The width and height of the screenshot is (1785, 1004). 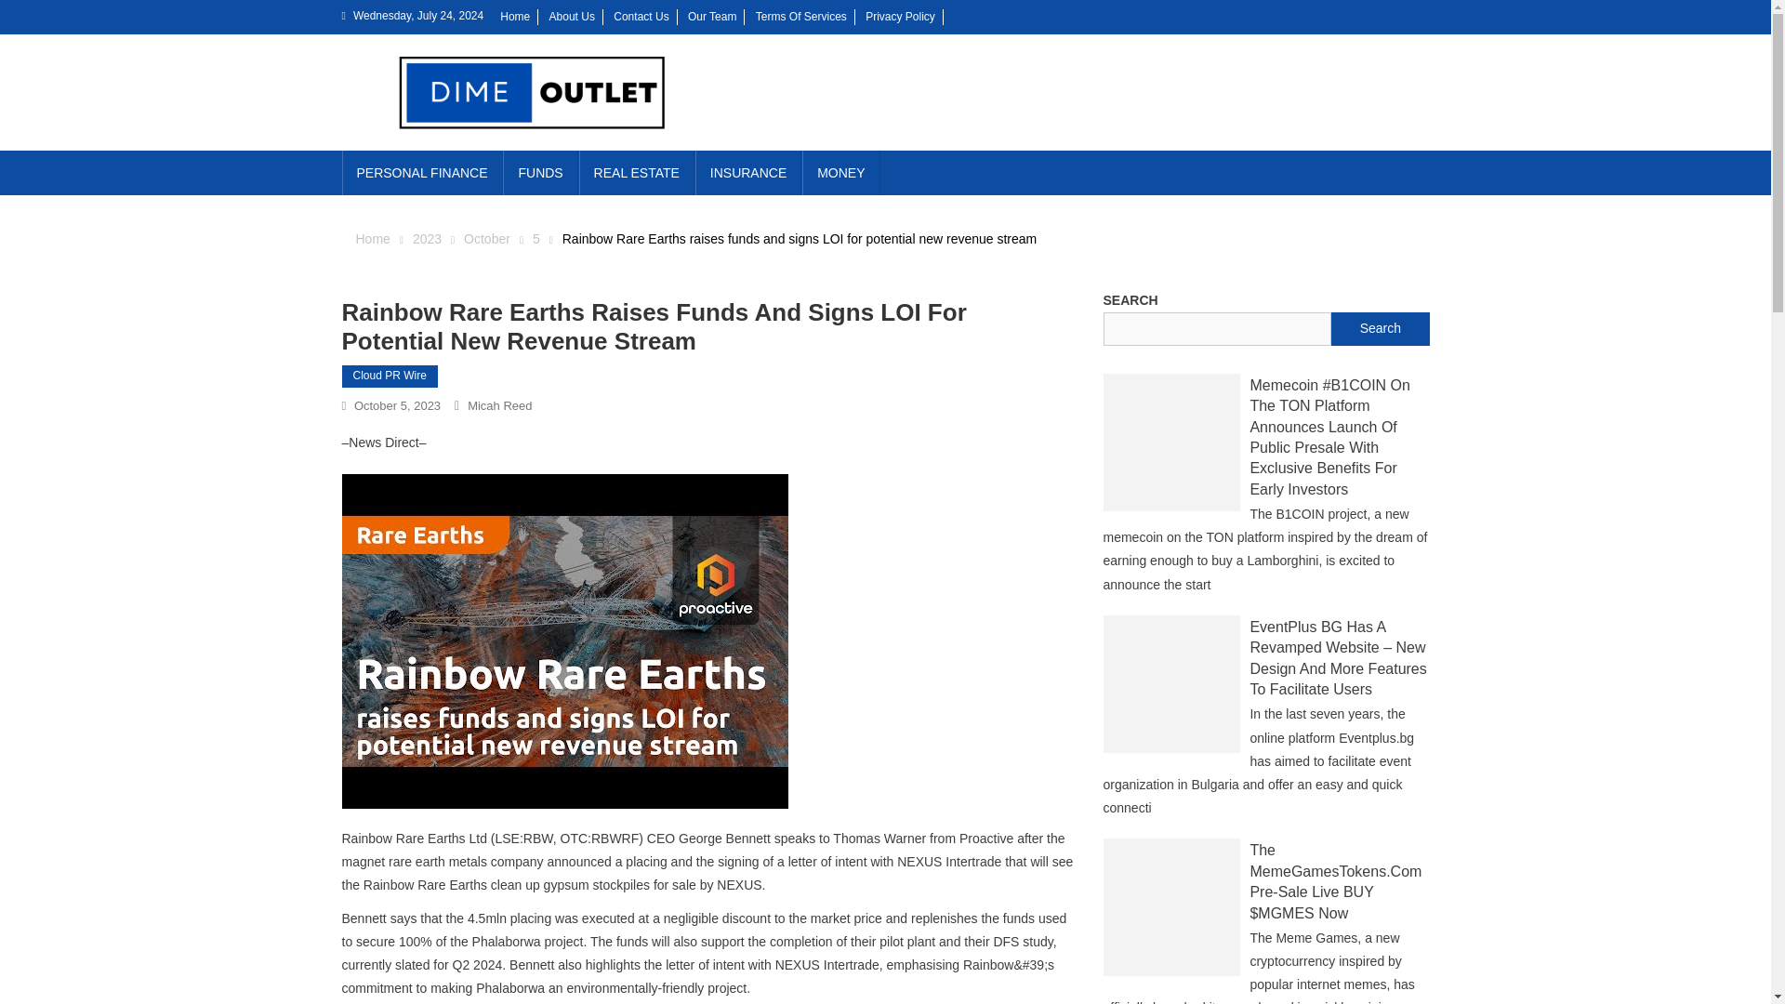 What do you see at coordinates (397, 405) in the screenshot?
I see `October 5, 2023` at bounding box center [397, 405].